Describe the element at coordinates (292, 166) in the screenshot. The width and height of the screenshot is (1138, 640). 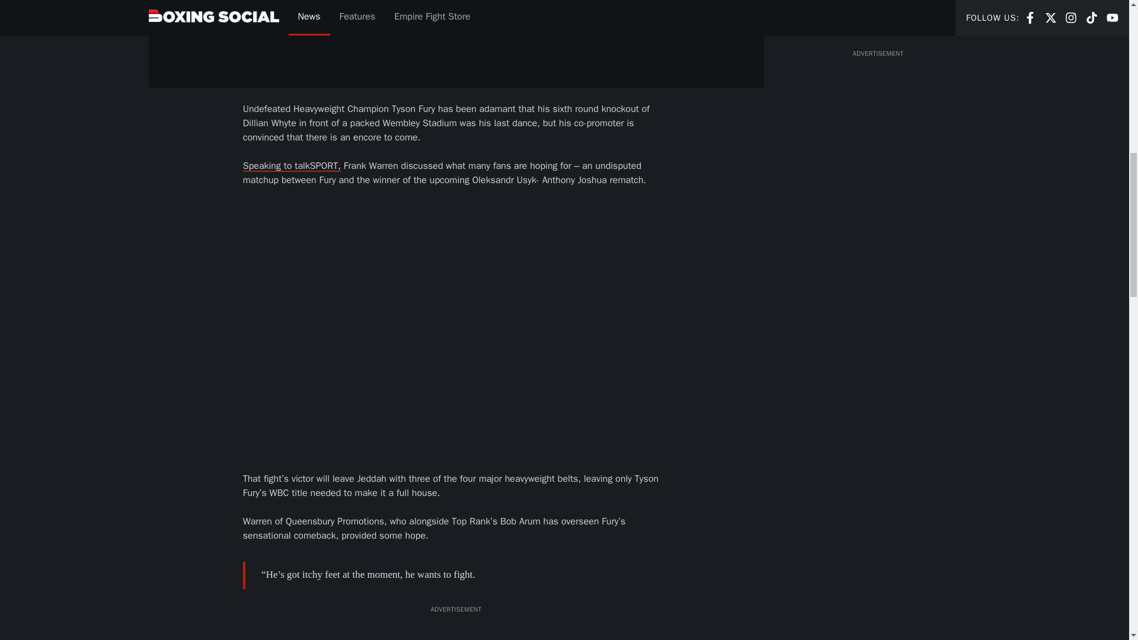
I see `Speaking to talkSPORT,` at that location.